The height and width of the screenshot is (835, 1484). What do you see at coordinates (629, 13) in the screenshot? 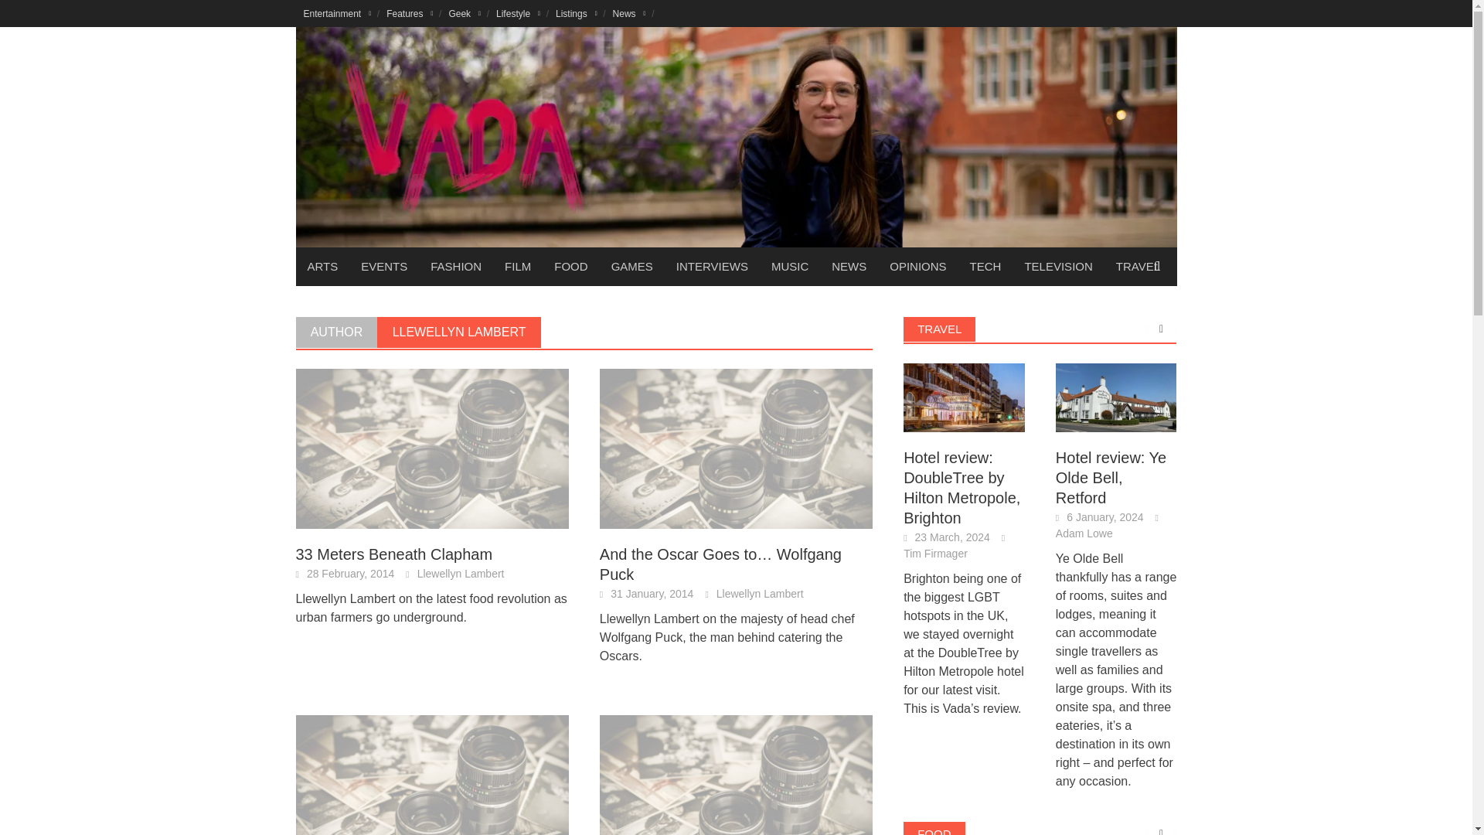
I see `News` at bounding box center [629, 13].